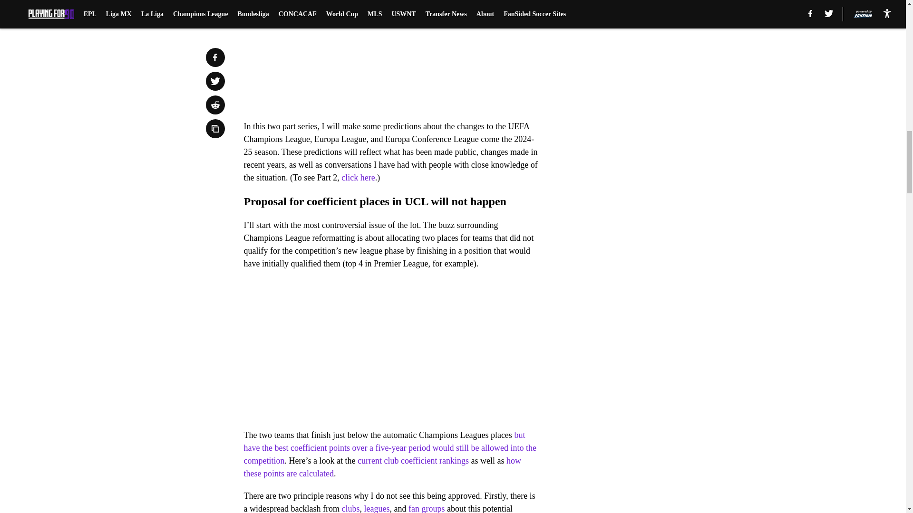 The height and width of the screenshot is (513, 913). What do you see at coordinates (382, 467) in the screenshot?
I see `how these points are calculated` at bounding box center [382, 467].